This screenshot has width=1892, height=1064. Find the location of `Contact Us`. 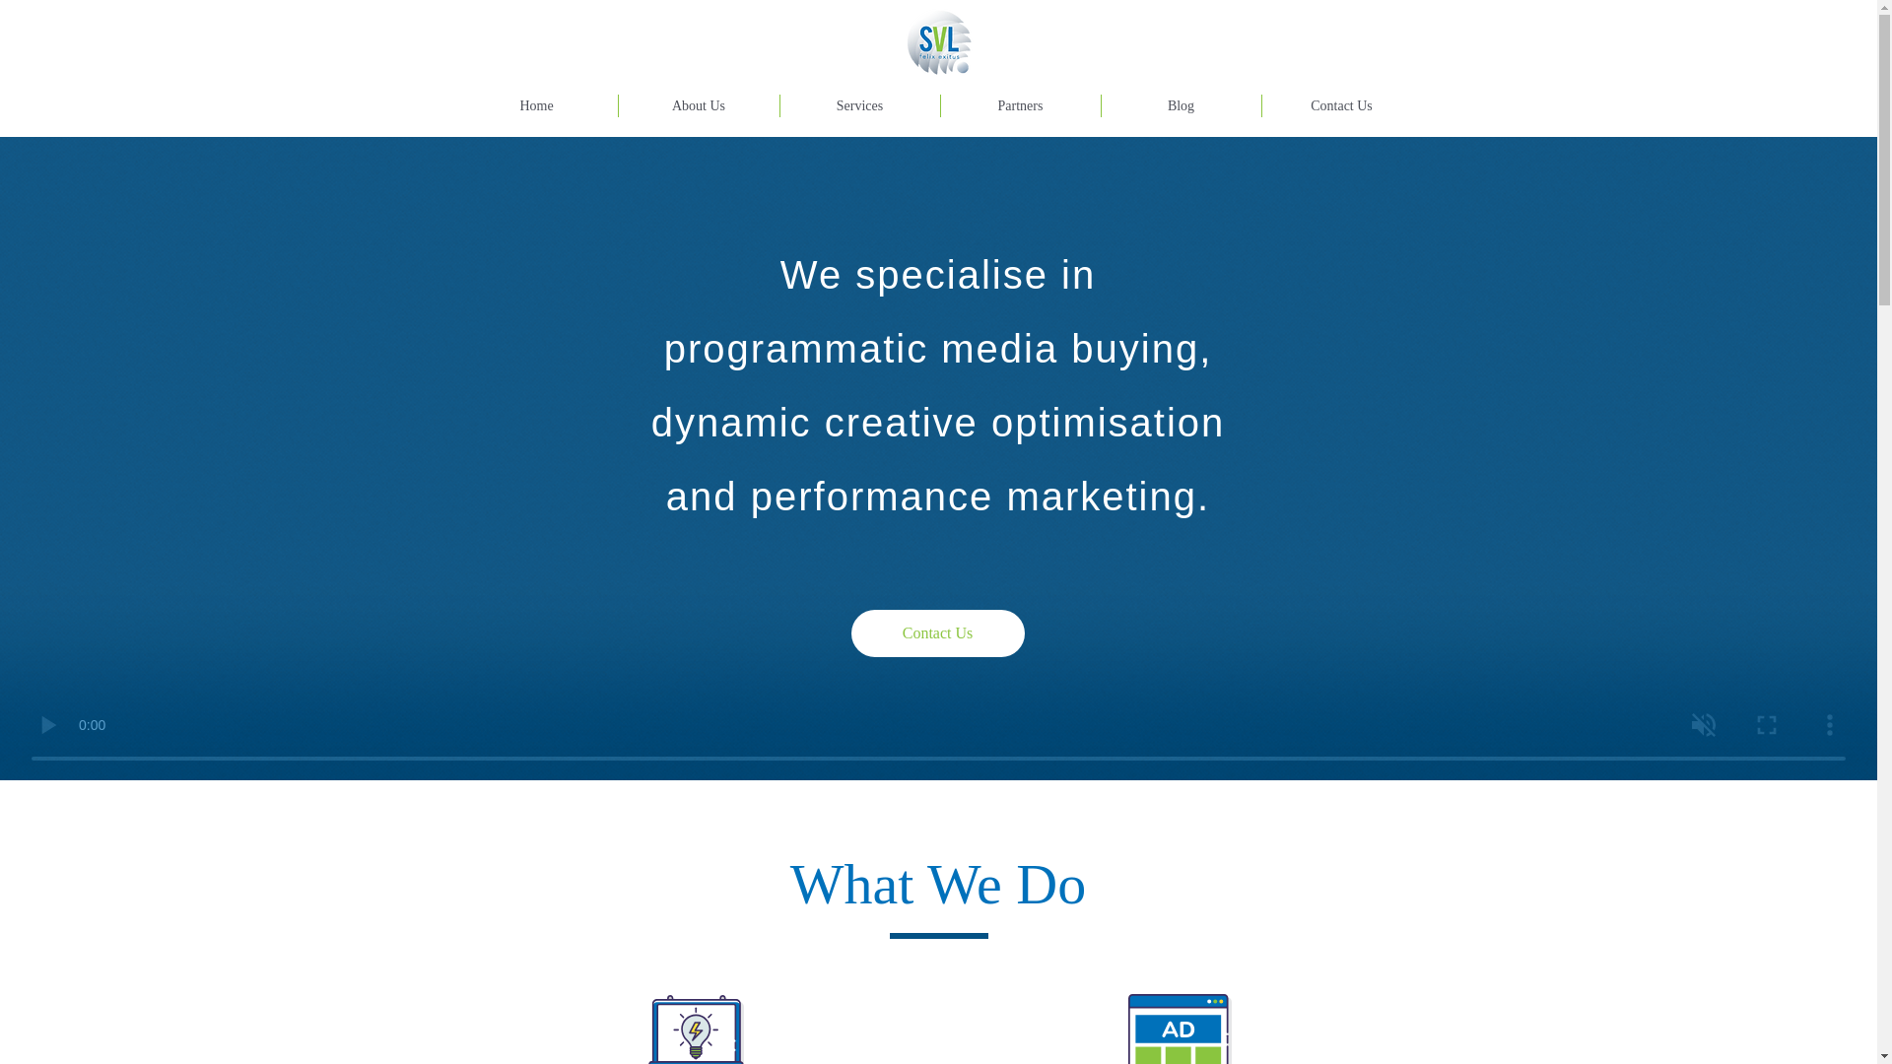

Contact Us is located at coordinates (938, 632).